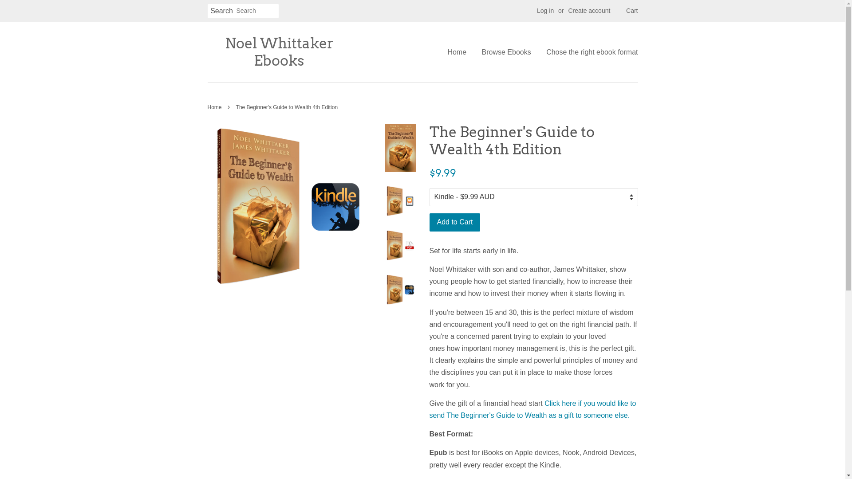 Image resolution: width=852 pixels, height=479 pixels. Describe the element at coordinates (545, 11) in the screenshot. I see `Log in` at that location.